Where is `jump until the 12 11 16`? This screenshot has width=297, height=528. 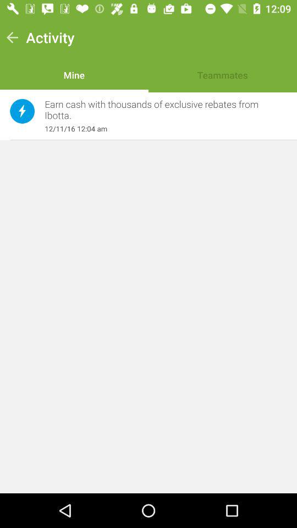 jump until the 12 11 16 is located at coordinates (160, 129).